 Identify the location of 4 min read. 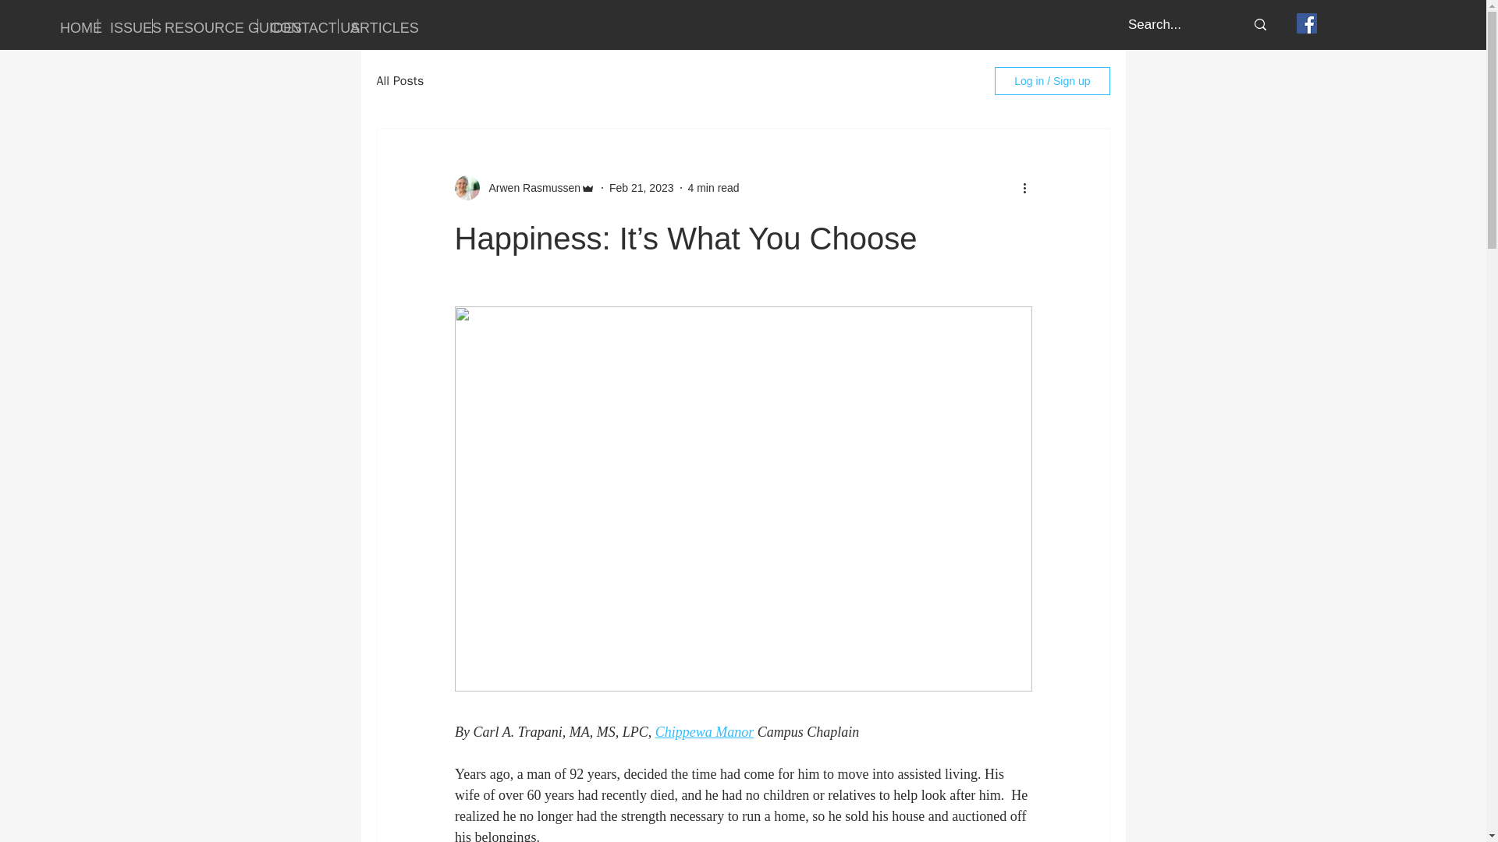
(713, 187).